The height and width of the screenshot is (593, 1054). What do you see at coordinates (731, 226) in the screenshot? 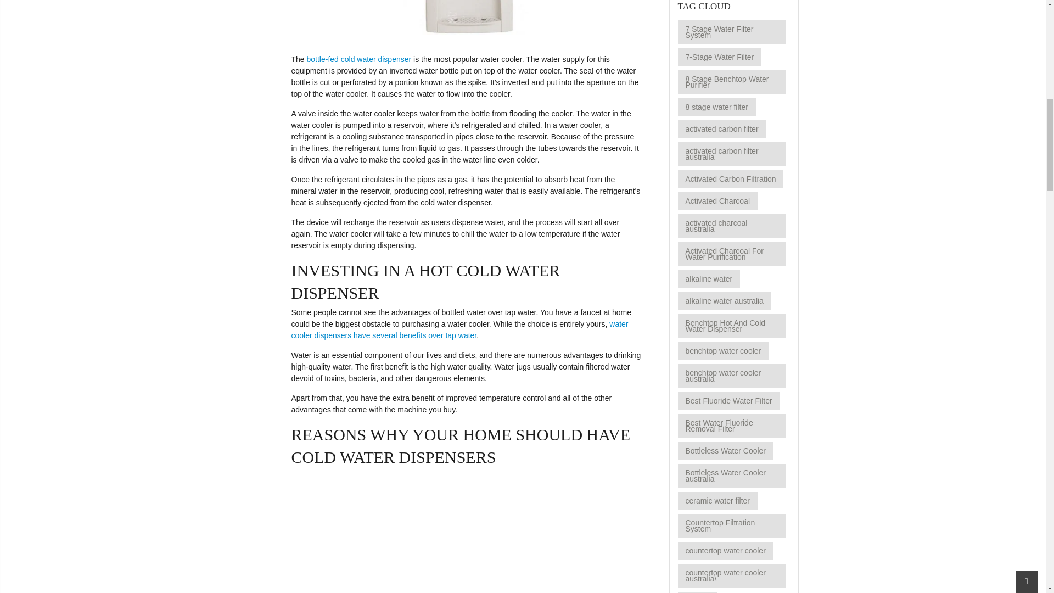
I see `Show articles tagged activated charcoal australia` at bounding box center [731, 226].